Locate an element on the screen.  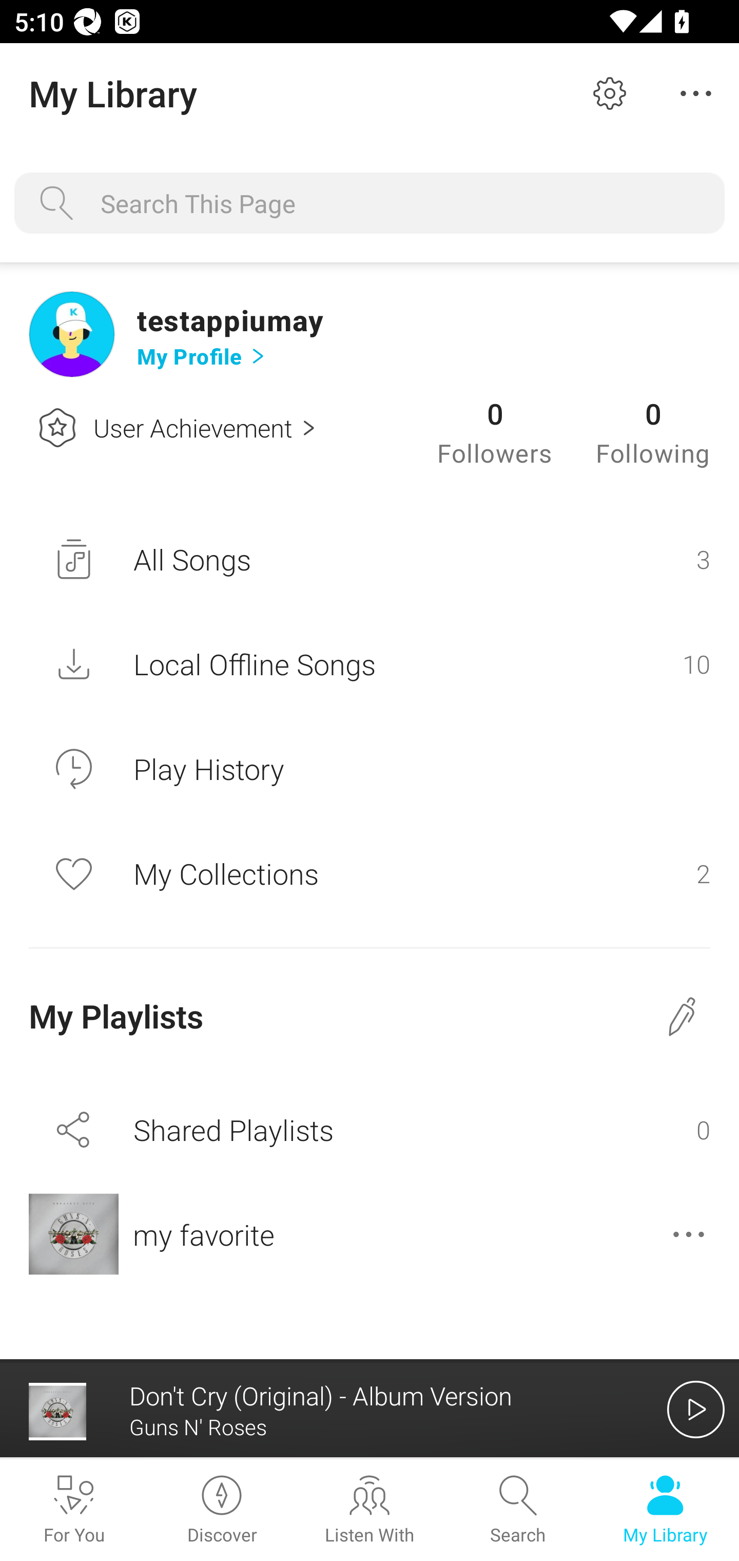
All Songs 3 is located at coordinates (369, 560).